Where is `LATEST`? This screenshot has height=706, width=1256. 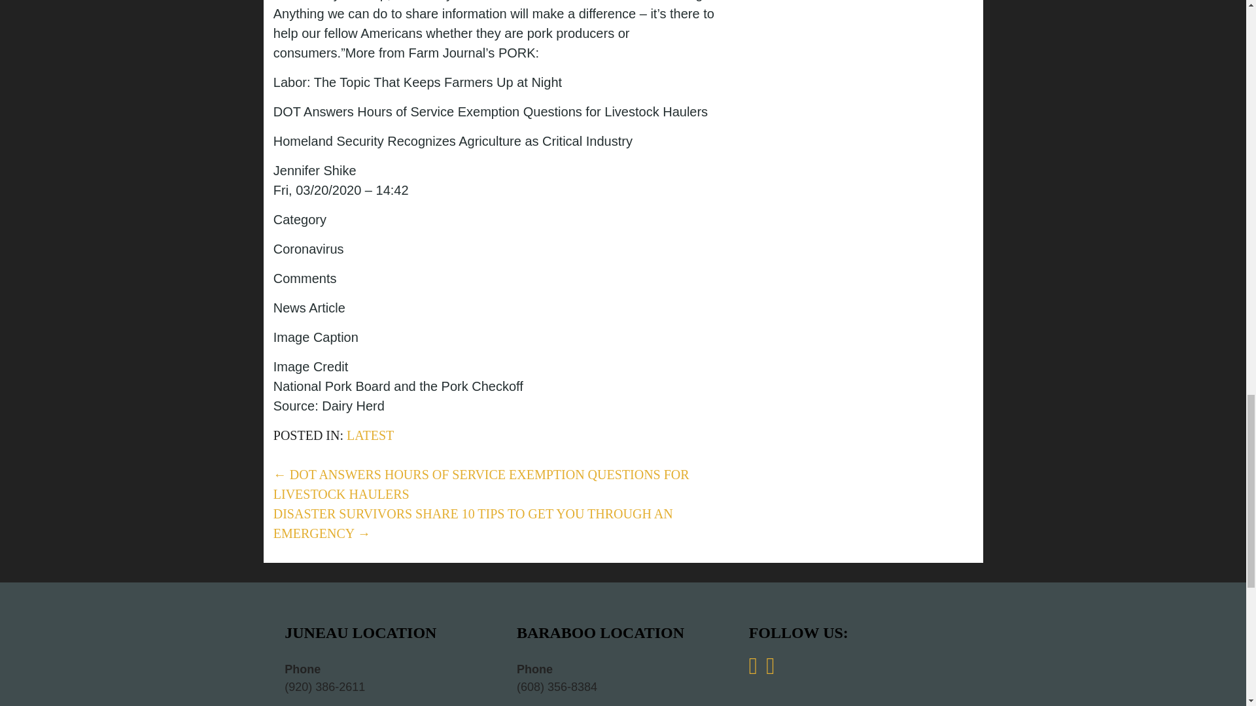 LATEST is located at coordinates (370, 435).